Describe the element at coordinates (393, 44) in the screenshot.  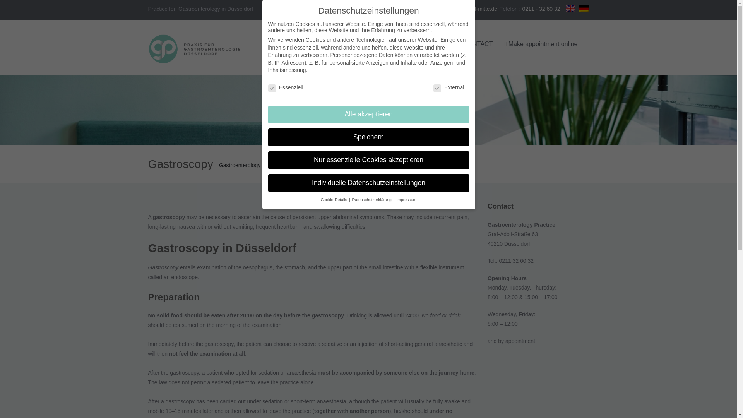
I see `DOCTORS` at that location.